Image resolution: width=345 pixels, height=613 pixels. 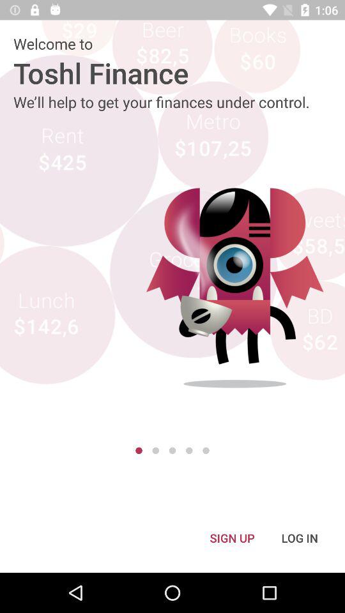 I want to click on turn on item next to sign up icon, so click(x=300, y=538).